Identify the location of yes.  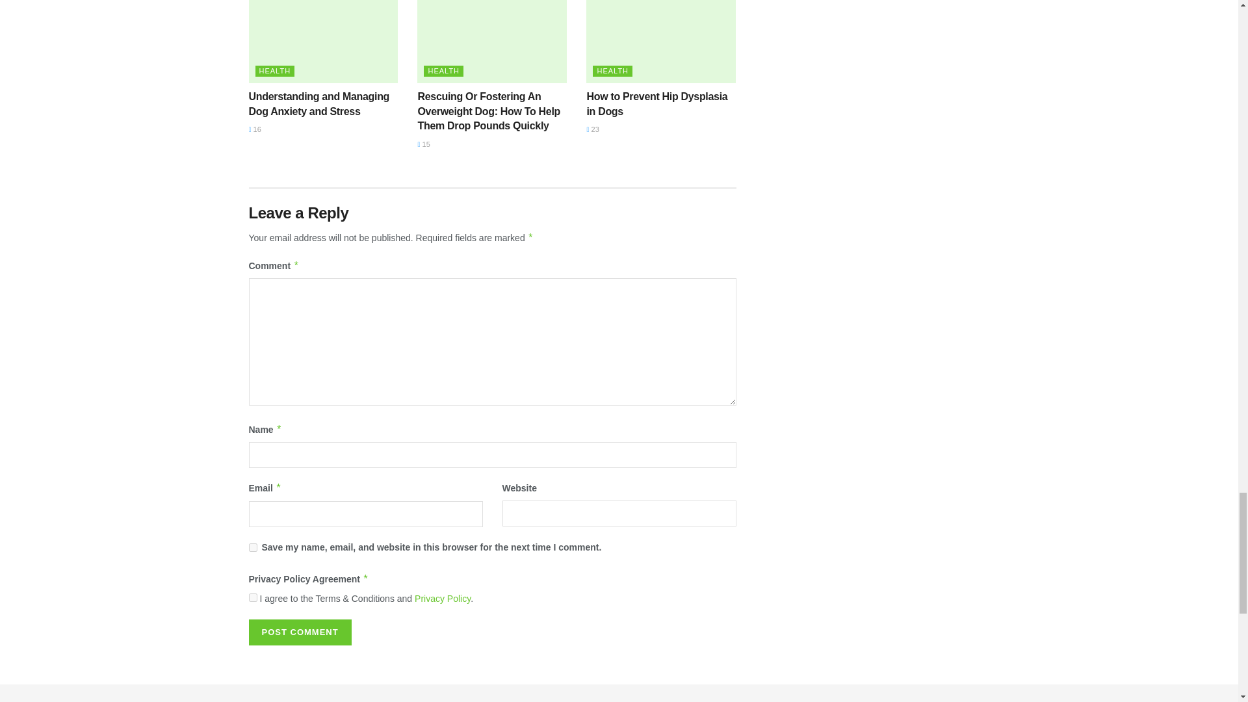
(252, 547).